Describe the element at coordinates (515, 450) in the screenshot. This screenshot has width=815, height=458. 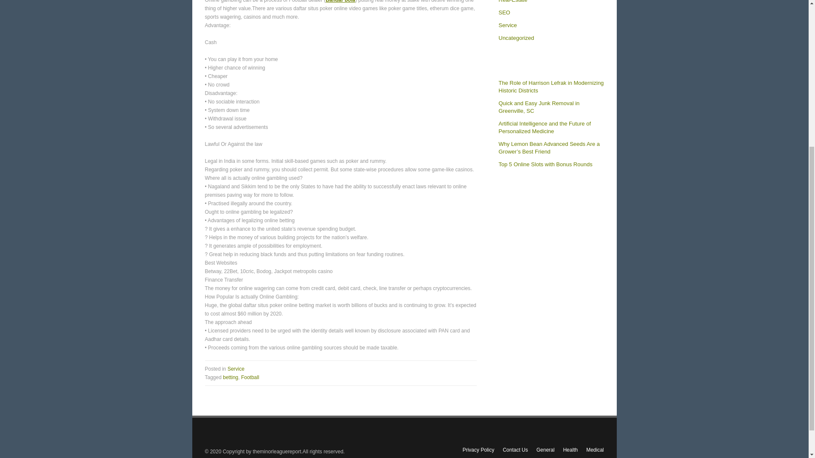
I see `Contact Us` at that location.